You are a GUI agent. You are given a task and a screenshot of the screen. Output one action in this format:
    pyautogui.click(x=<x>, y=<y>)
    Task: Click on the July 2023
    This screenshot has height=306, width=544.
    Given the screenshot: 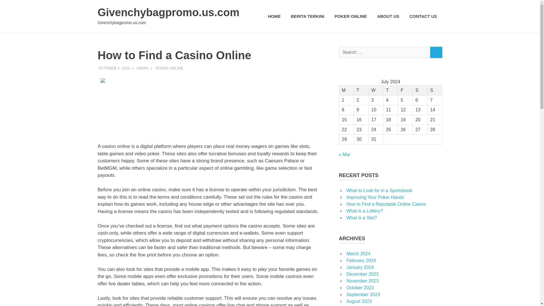 What is the action you would take?
    pyautogui.click(x=356, y=306)
    